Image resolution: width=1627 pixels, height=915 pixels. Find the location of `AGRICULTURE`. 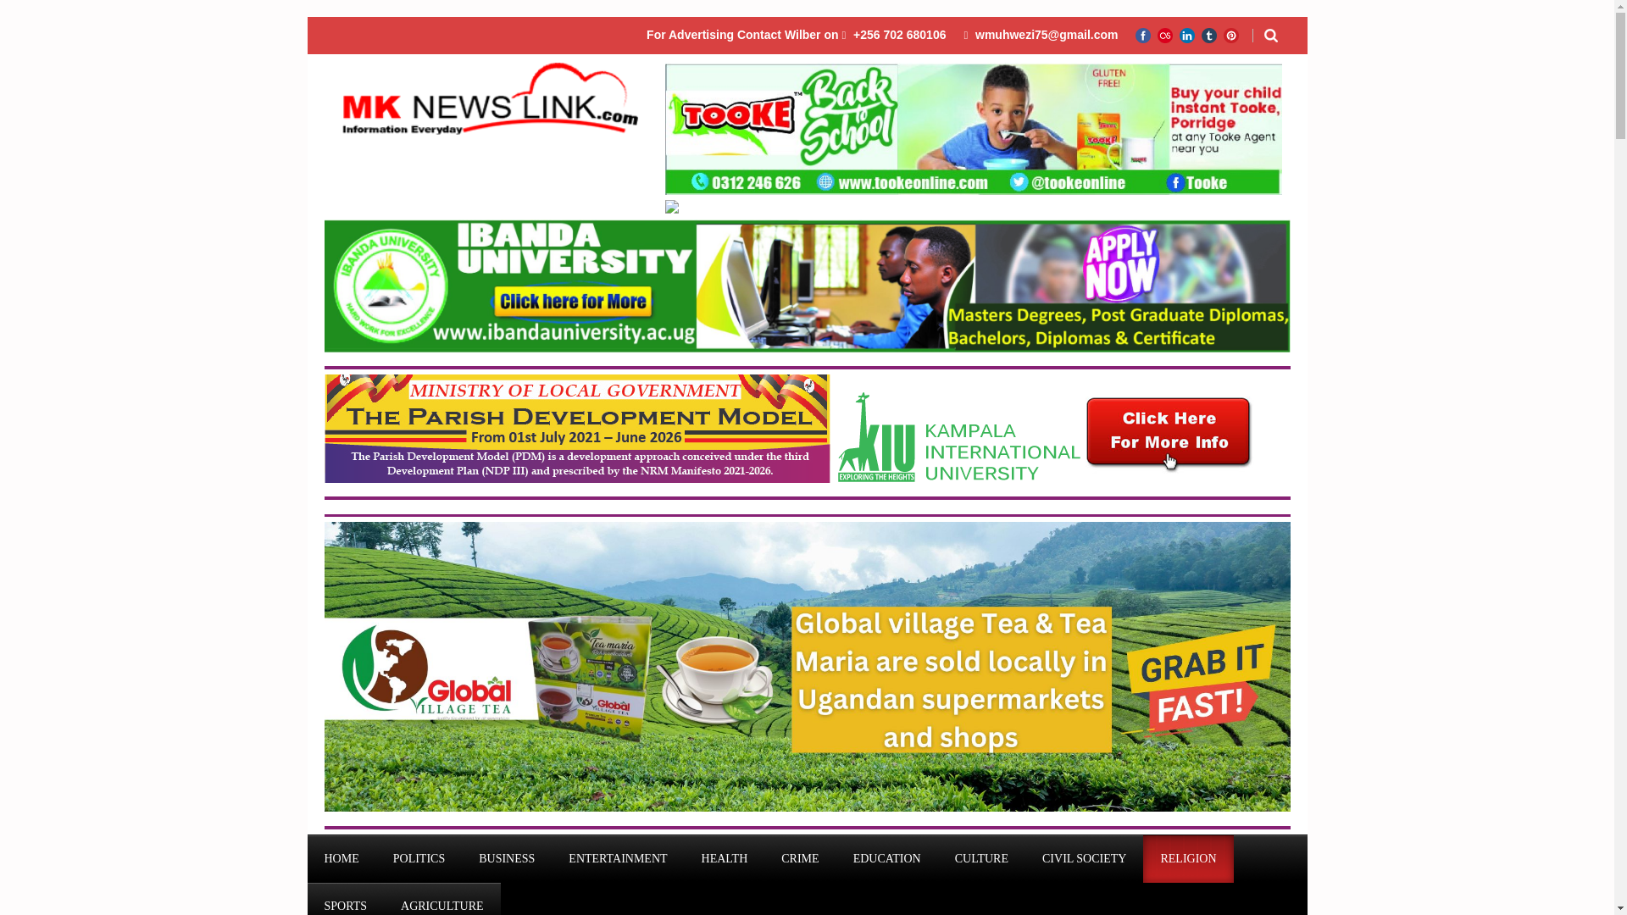

AGRICULTURE is located at coordinates (442, 899).